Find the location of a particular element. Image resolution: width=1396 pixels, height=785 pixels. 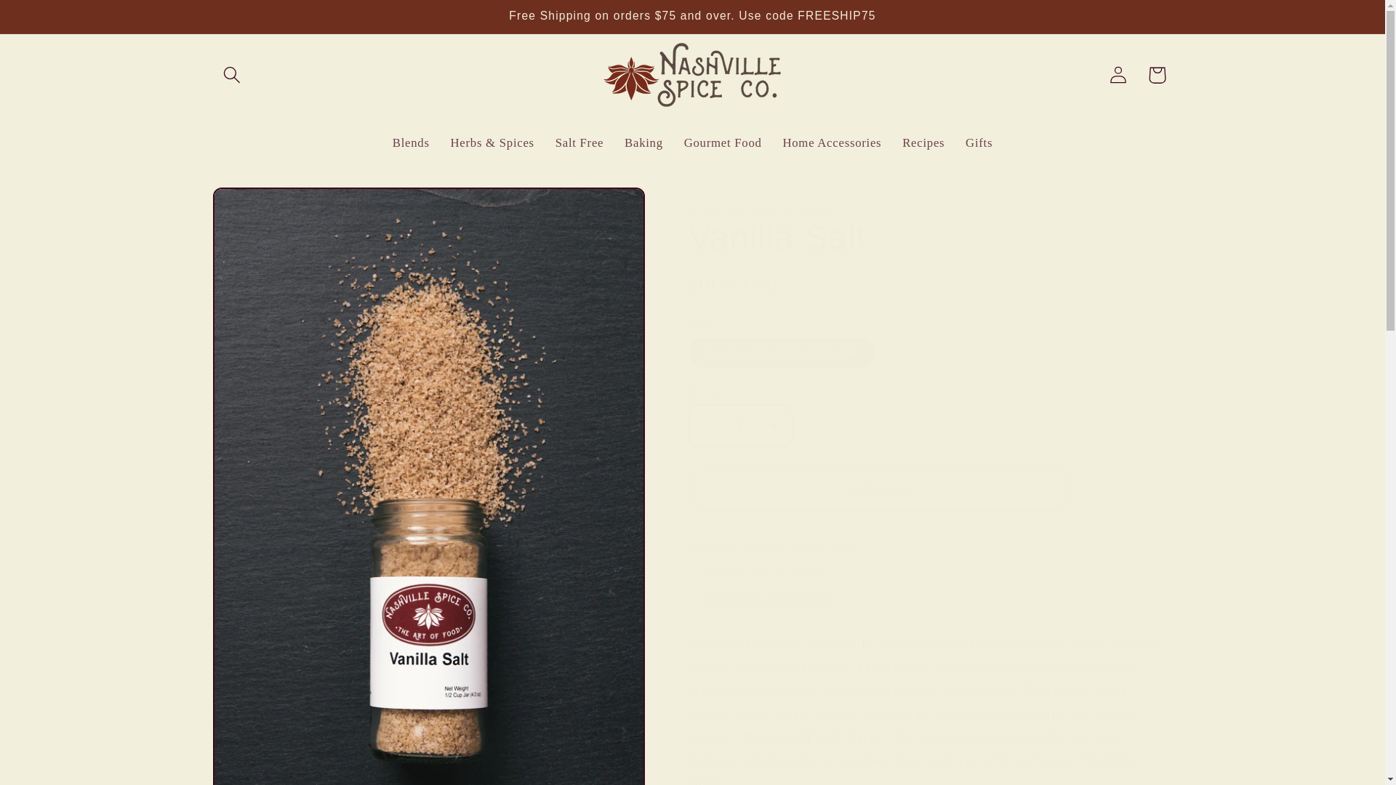

Baking is located at coordinates (644, 142).